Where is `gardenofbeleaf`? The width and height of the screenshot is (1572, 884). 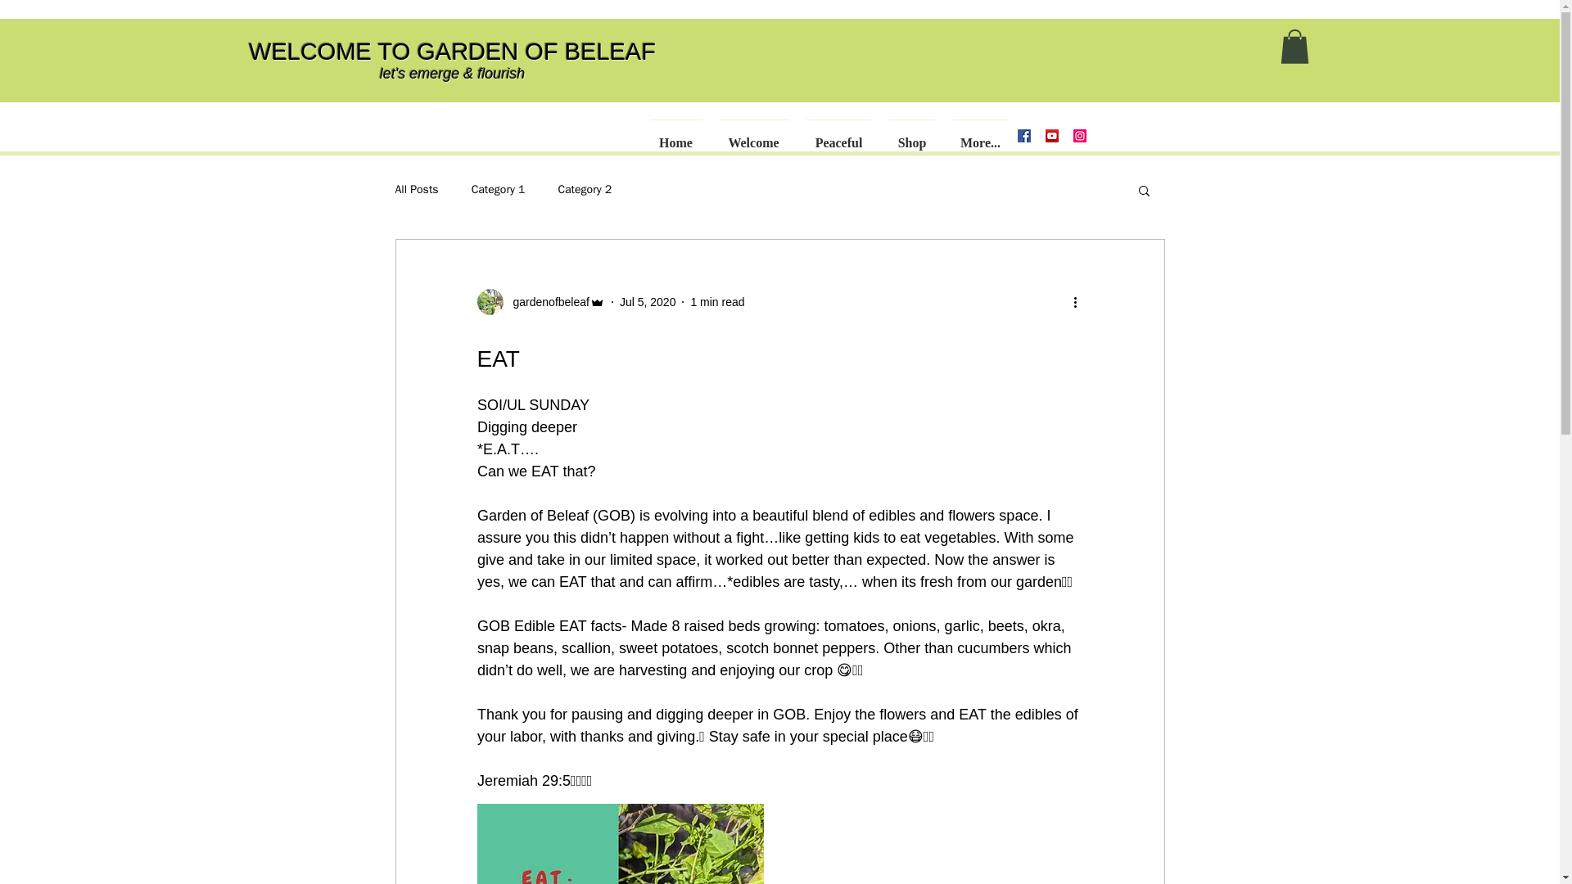
gardenofbeleaf is located at coordinates (545, 301).